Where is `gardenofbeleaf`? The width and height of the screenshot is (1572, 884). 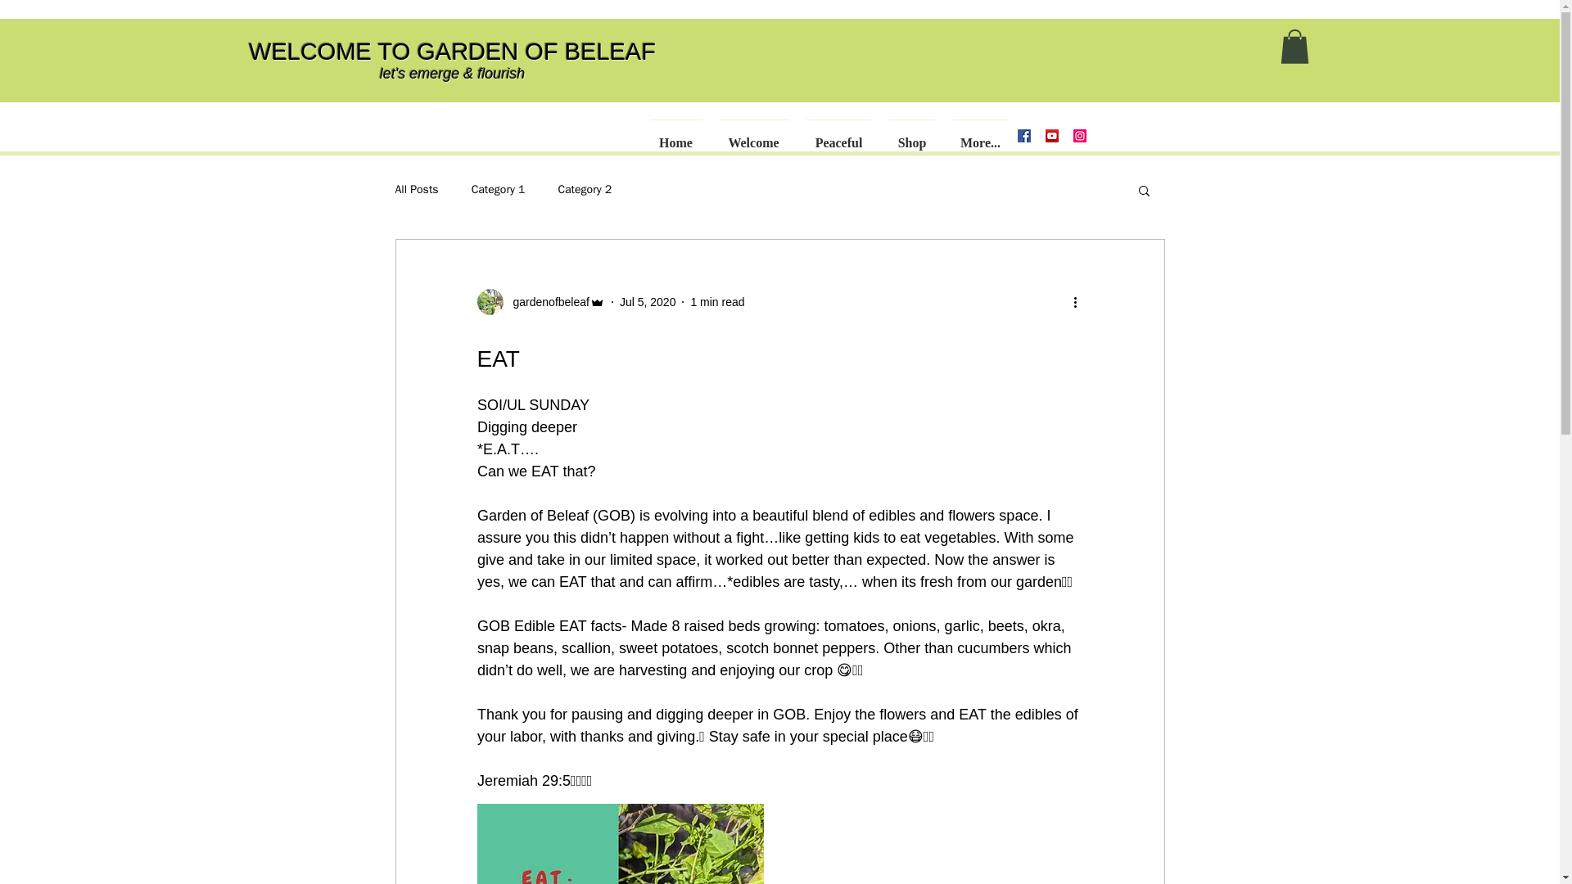
gardenofbeleaf is located at coordinates (545, 301).